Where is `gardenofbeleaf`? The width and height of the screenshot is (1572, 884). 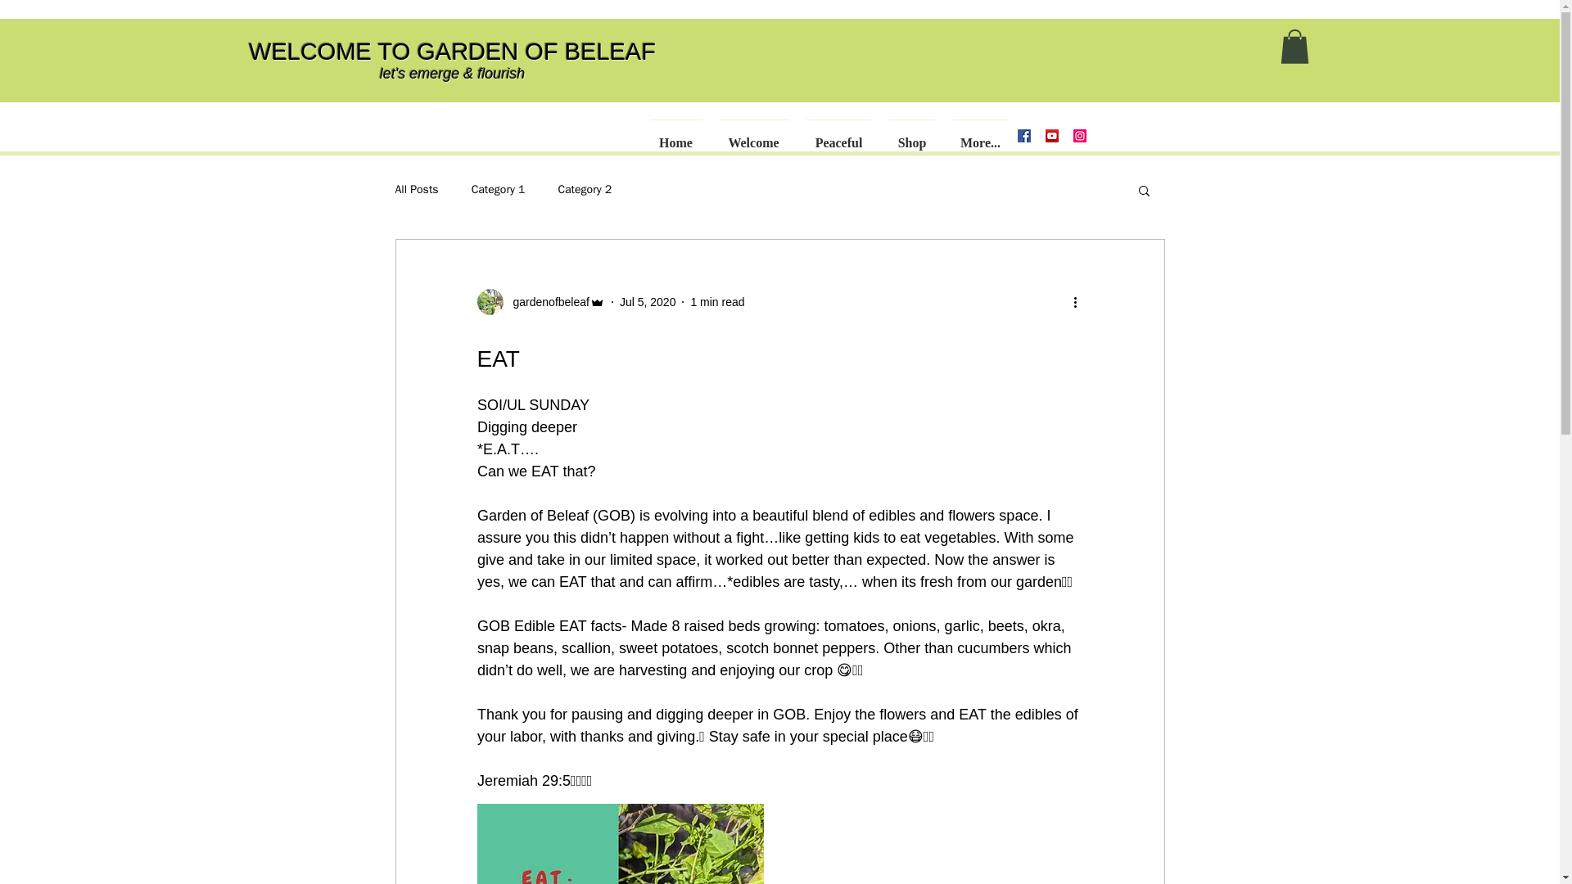
gardenofbeleaf is located at coordinates (545, 301).